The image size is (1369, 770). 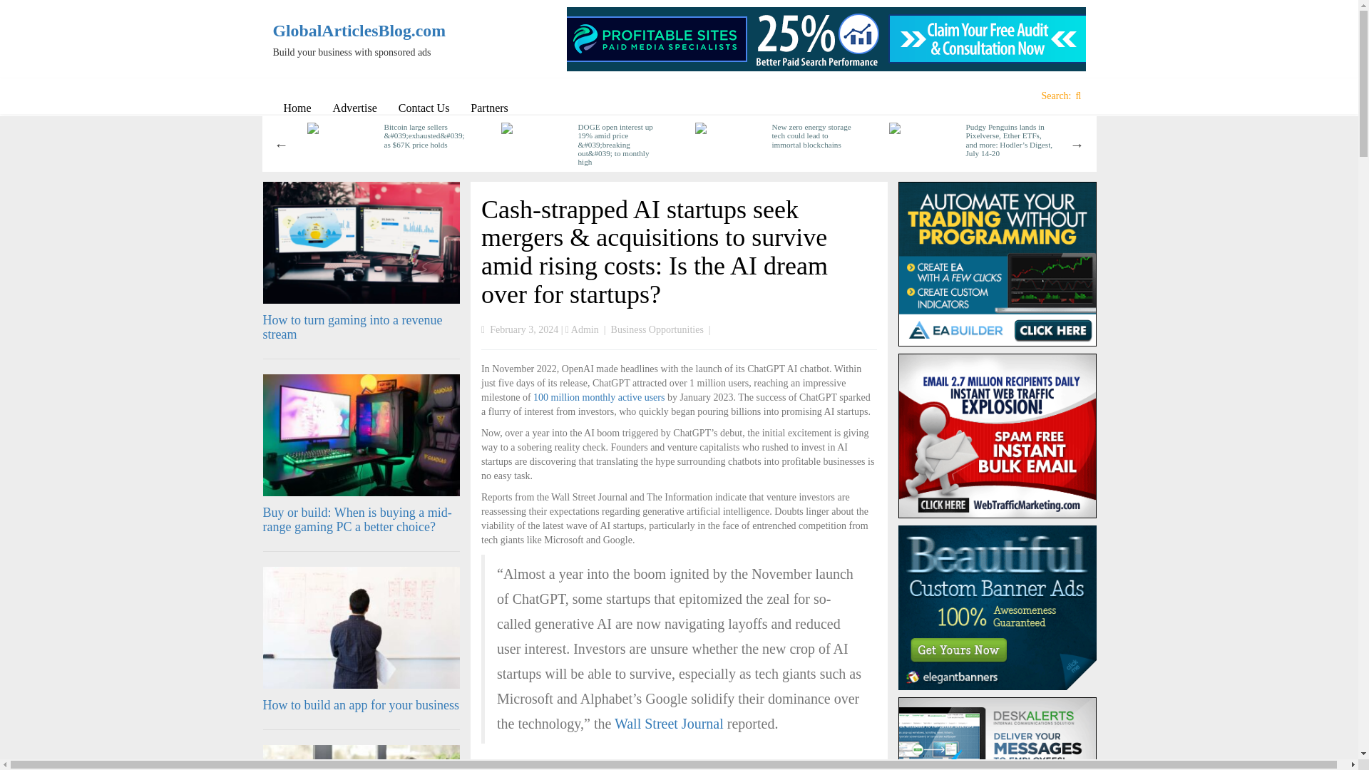 I want to click on Home, so click(x=297, y=108).